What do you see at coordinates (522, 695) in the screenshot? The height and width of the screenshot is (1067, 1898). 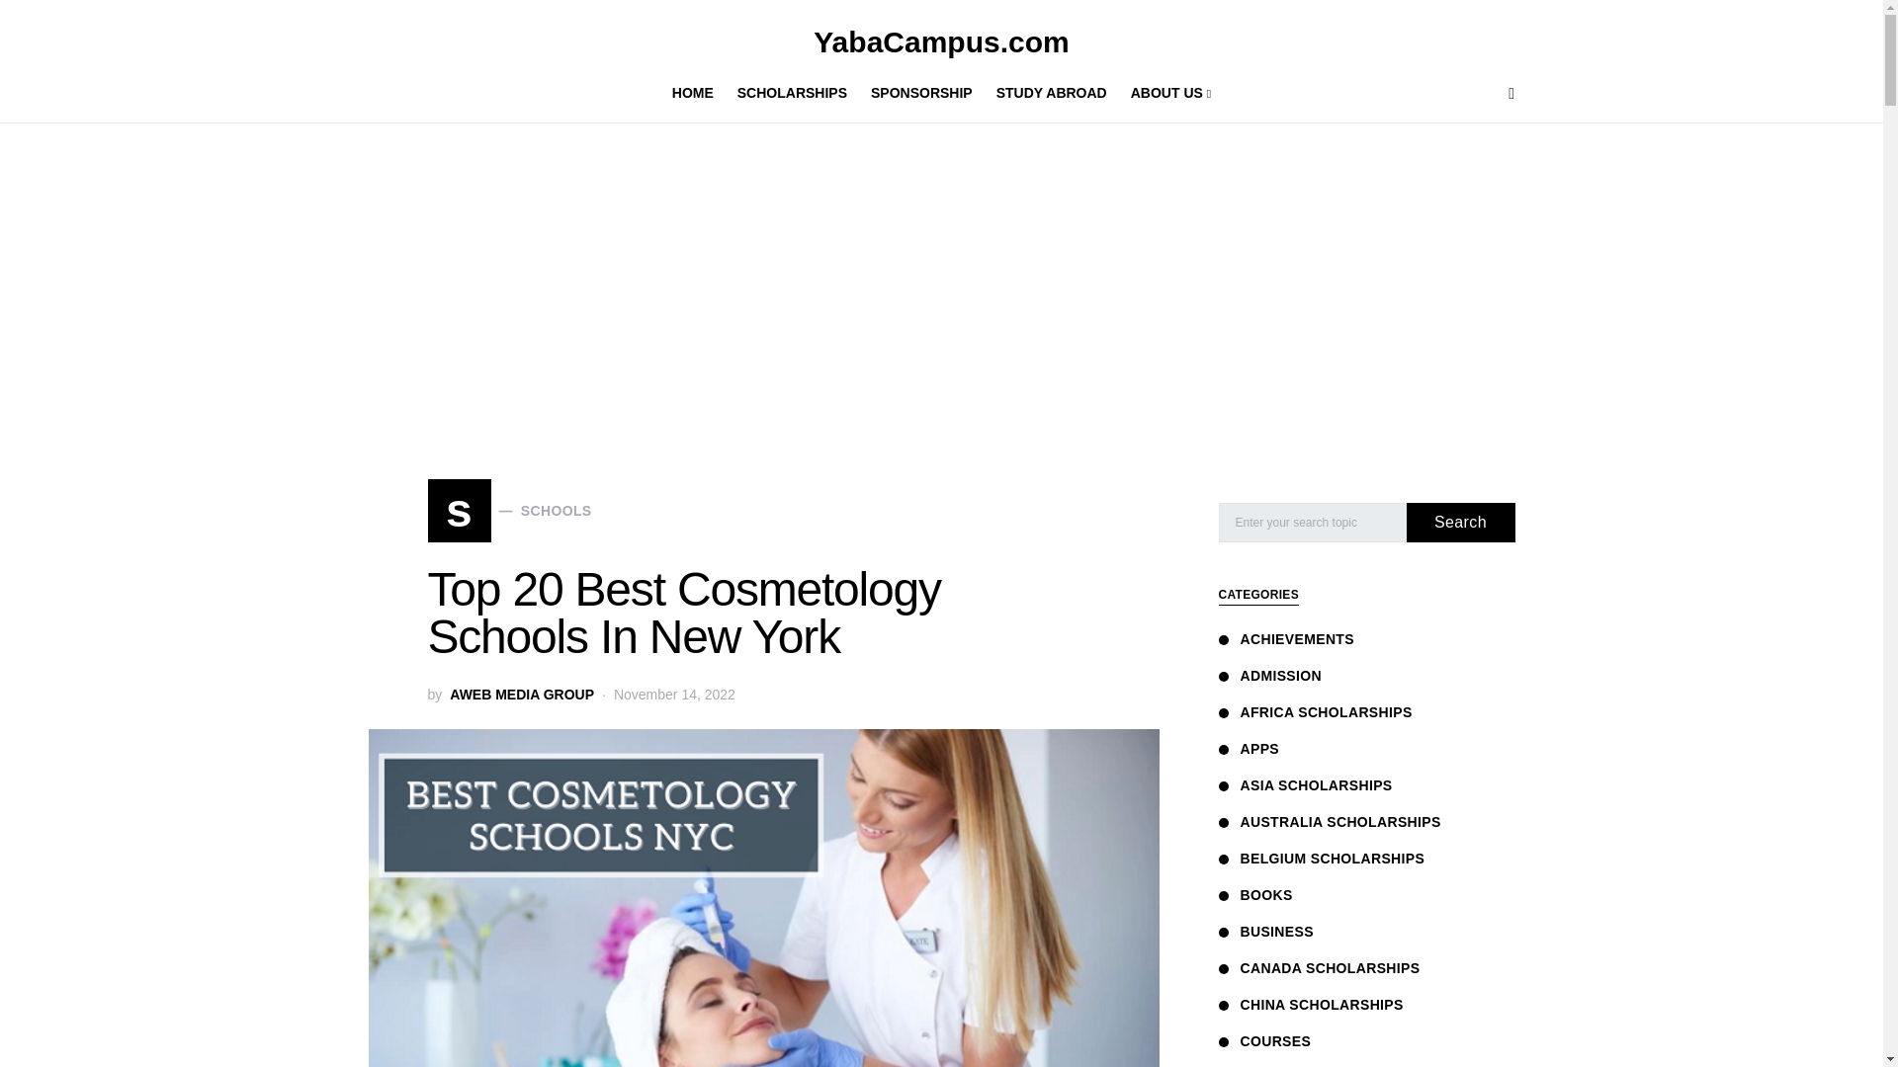 I see `HOME` at bounding box center [522, 695].